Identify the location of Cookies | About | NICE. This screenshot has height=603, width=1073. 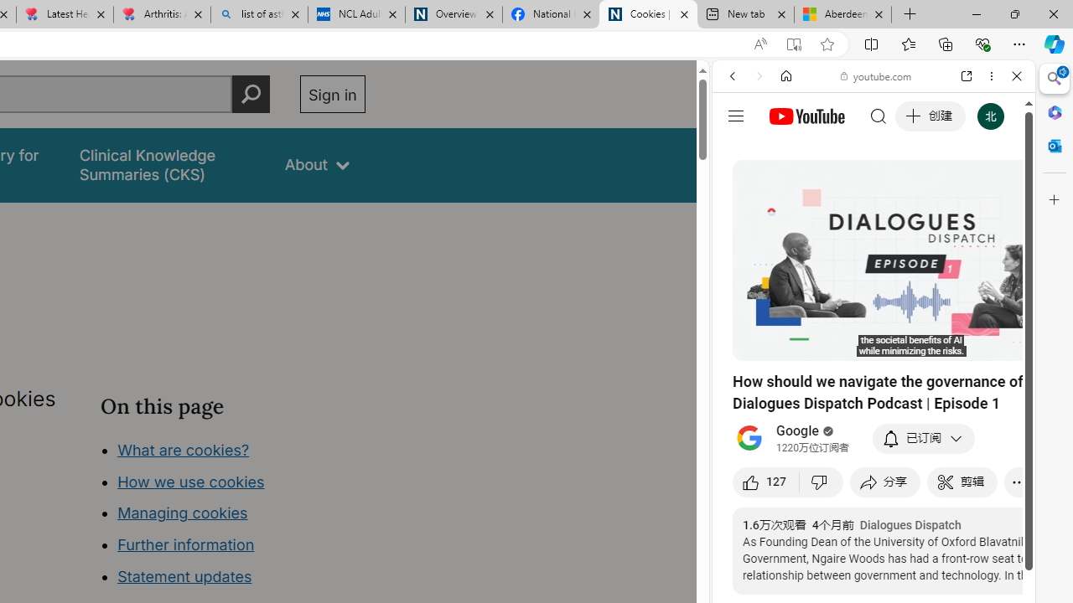
(647, 15).